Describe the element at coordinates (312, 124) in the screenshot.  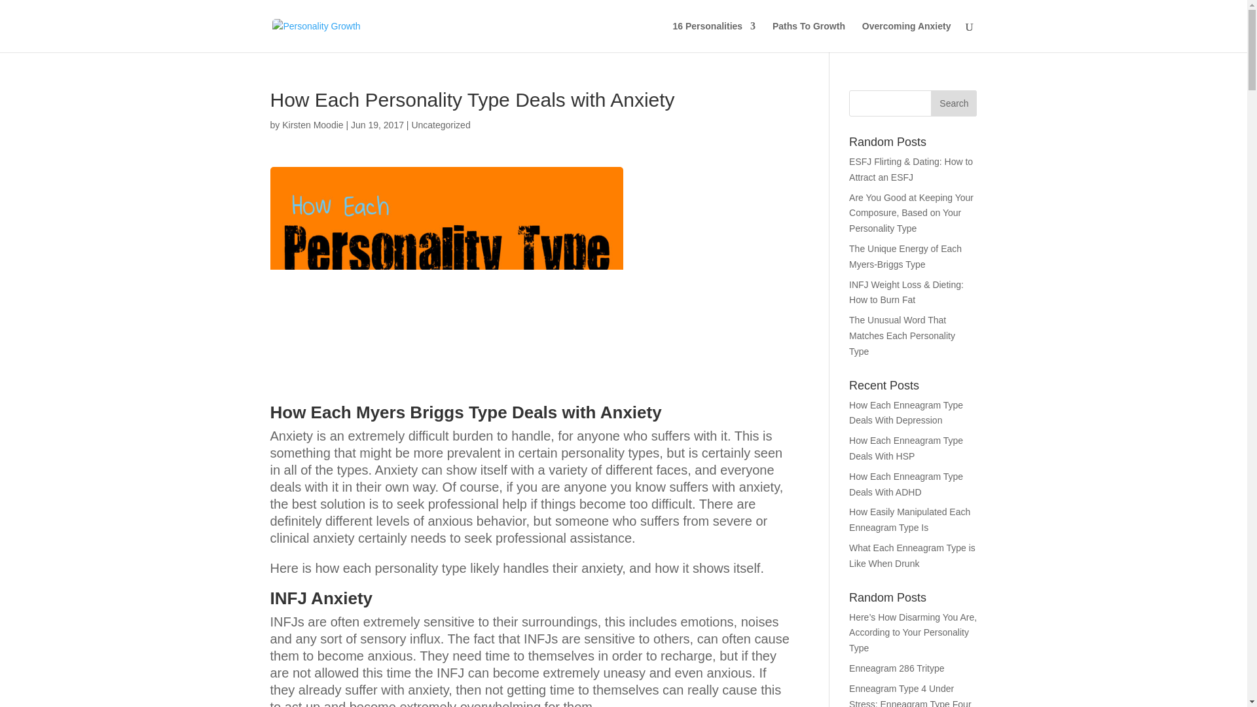
I see `Posts by Kirsten Moodie` at that location.